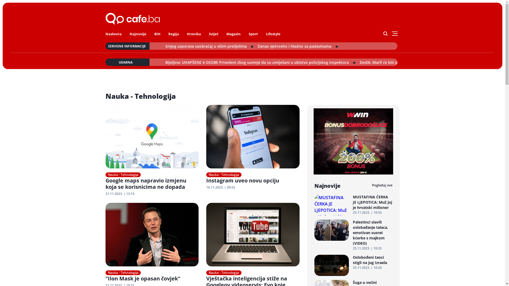  Describe the element at coordinates (273, 34) in the screenshot. I see `Lifestyle` at that location.